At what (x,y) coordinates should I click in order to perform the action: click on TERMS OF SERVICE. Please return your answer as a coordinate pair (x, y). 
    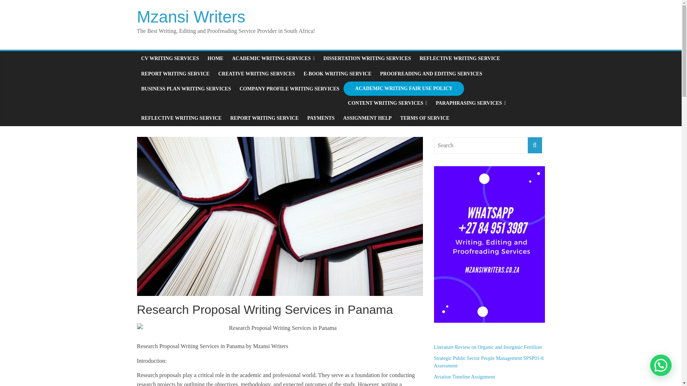
    Looking at the image, I should click on (425, 118).